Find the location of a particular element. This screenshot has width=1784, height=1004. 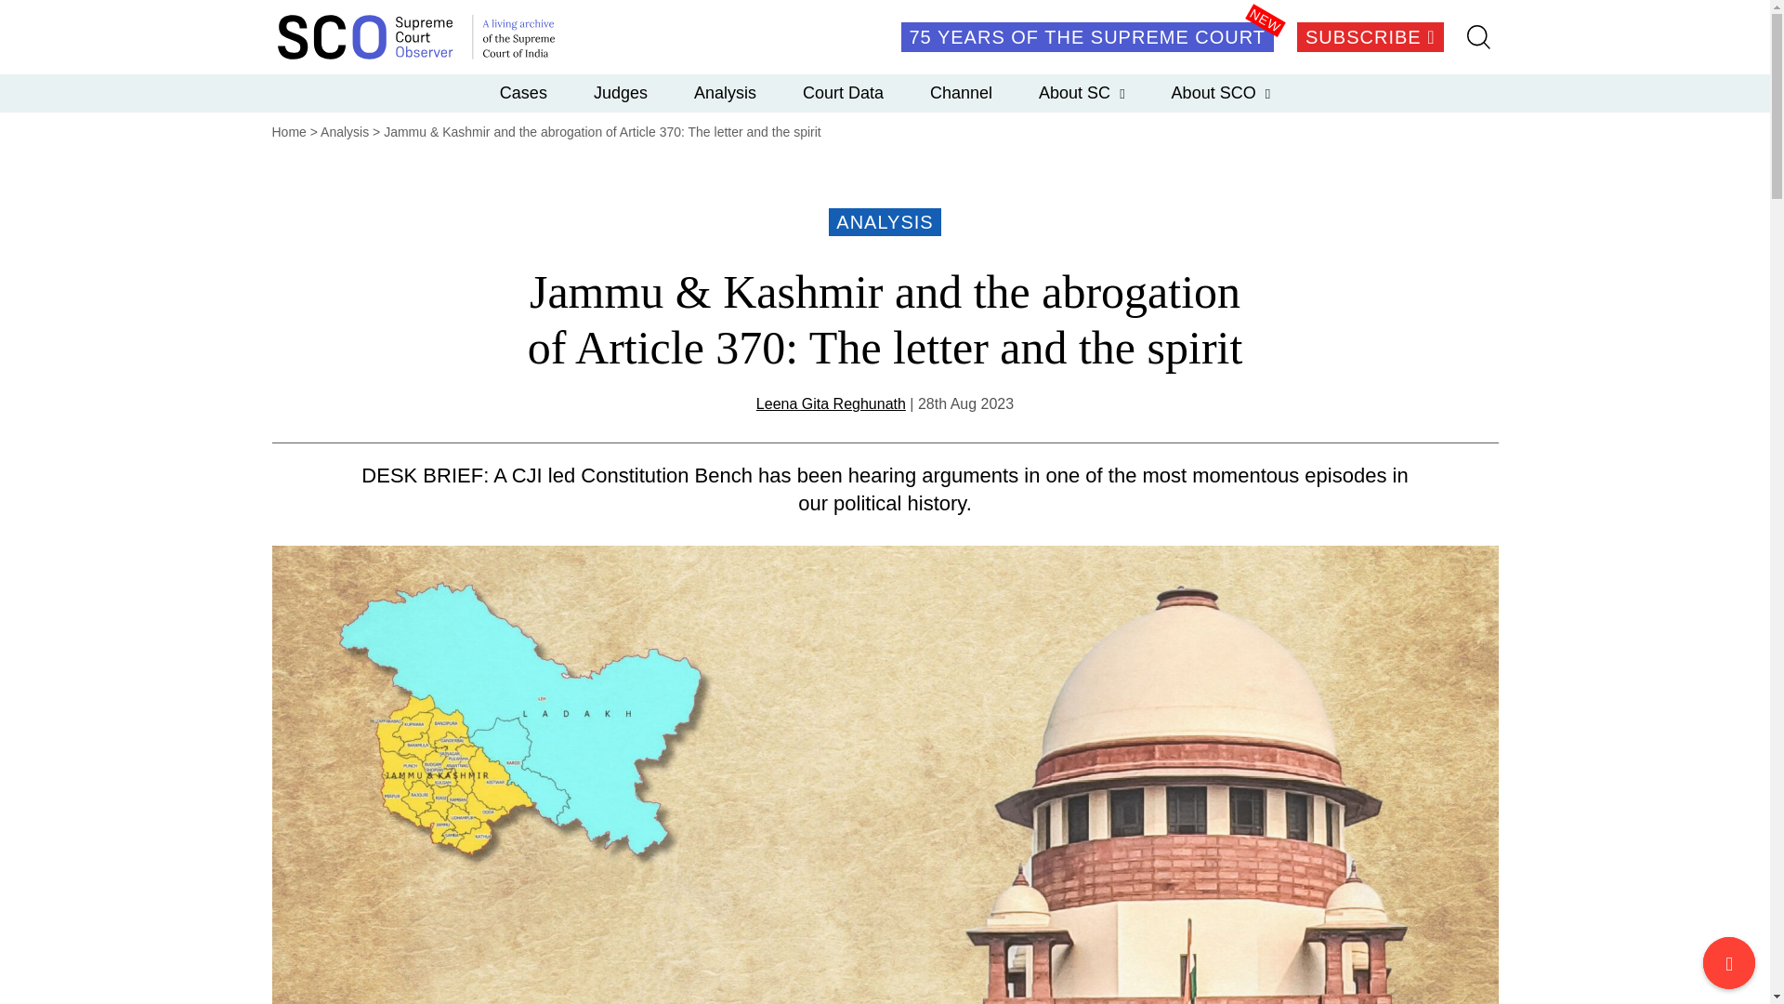

SUBSCRIBE is located at coordinates (1370, 37).